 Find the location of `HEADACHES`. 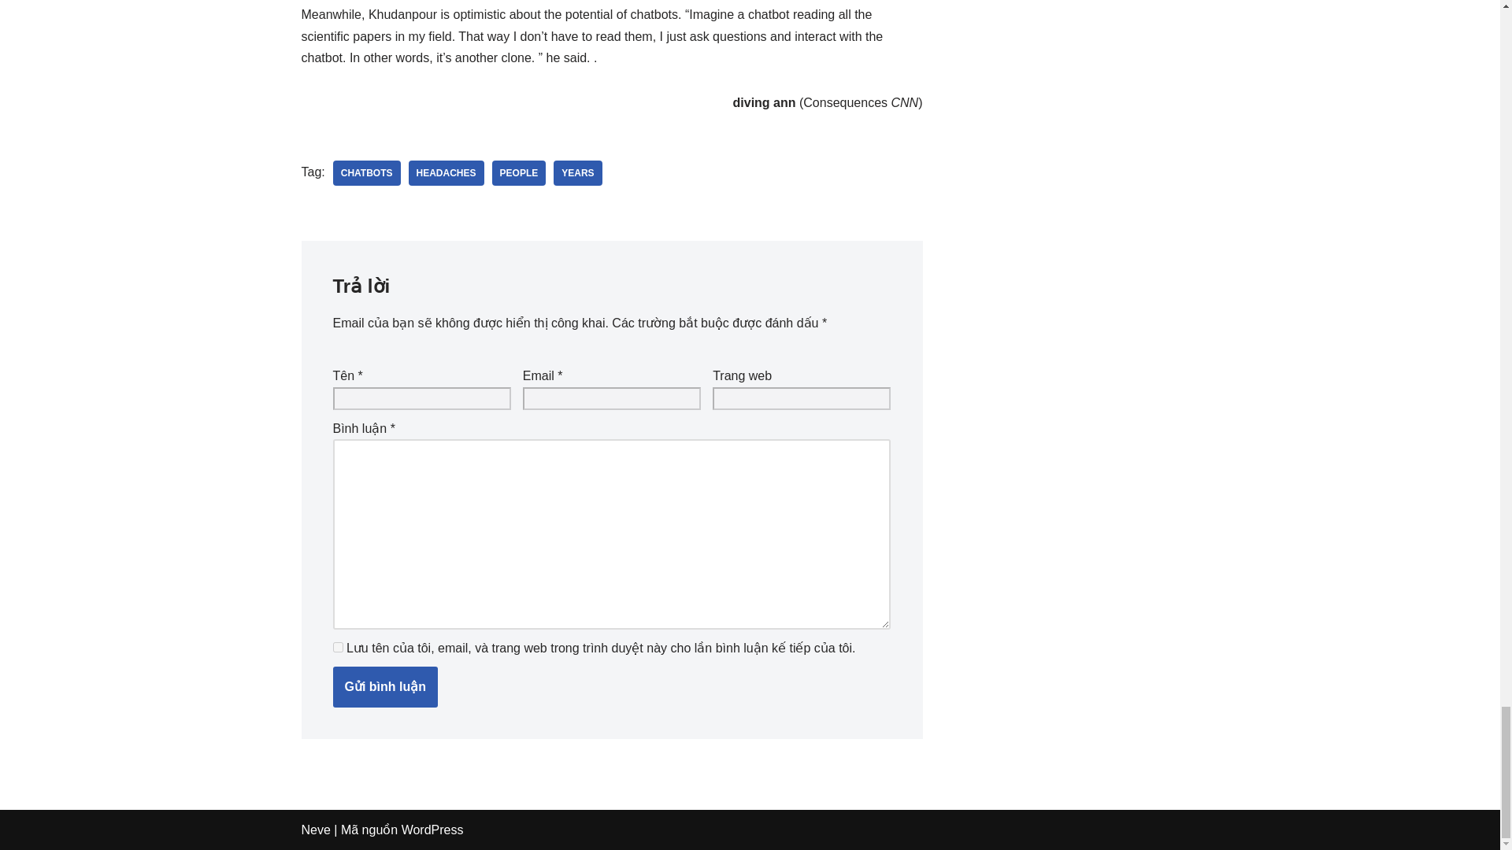

HEADACHES is located at coordinates (446, 173).